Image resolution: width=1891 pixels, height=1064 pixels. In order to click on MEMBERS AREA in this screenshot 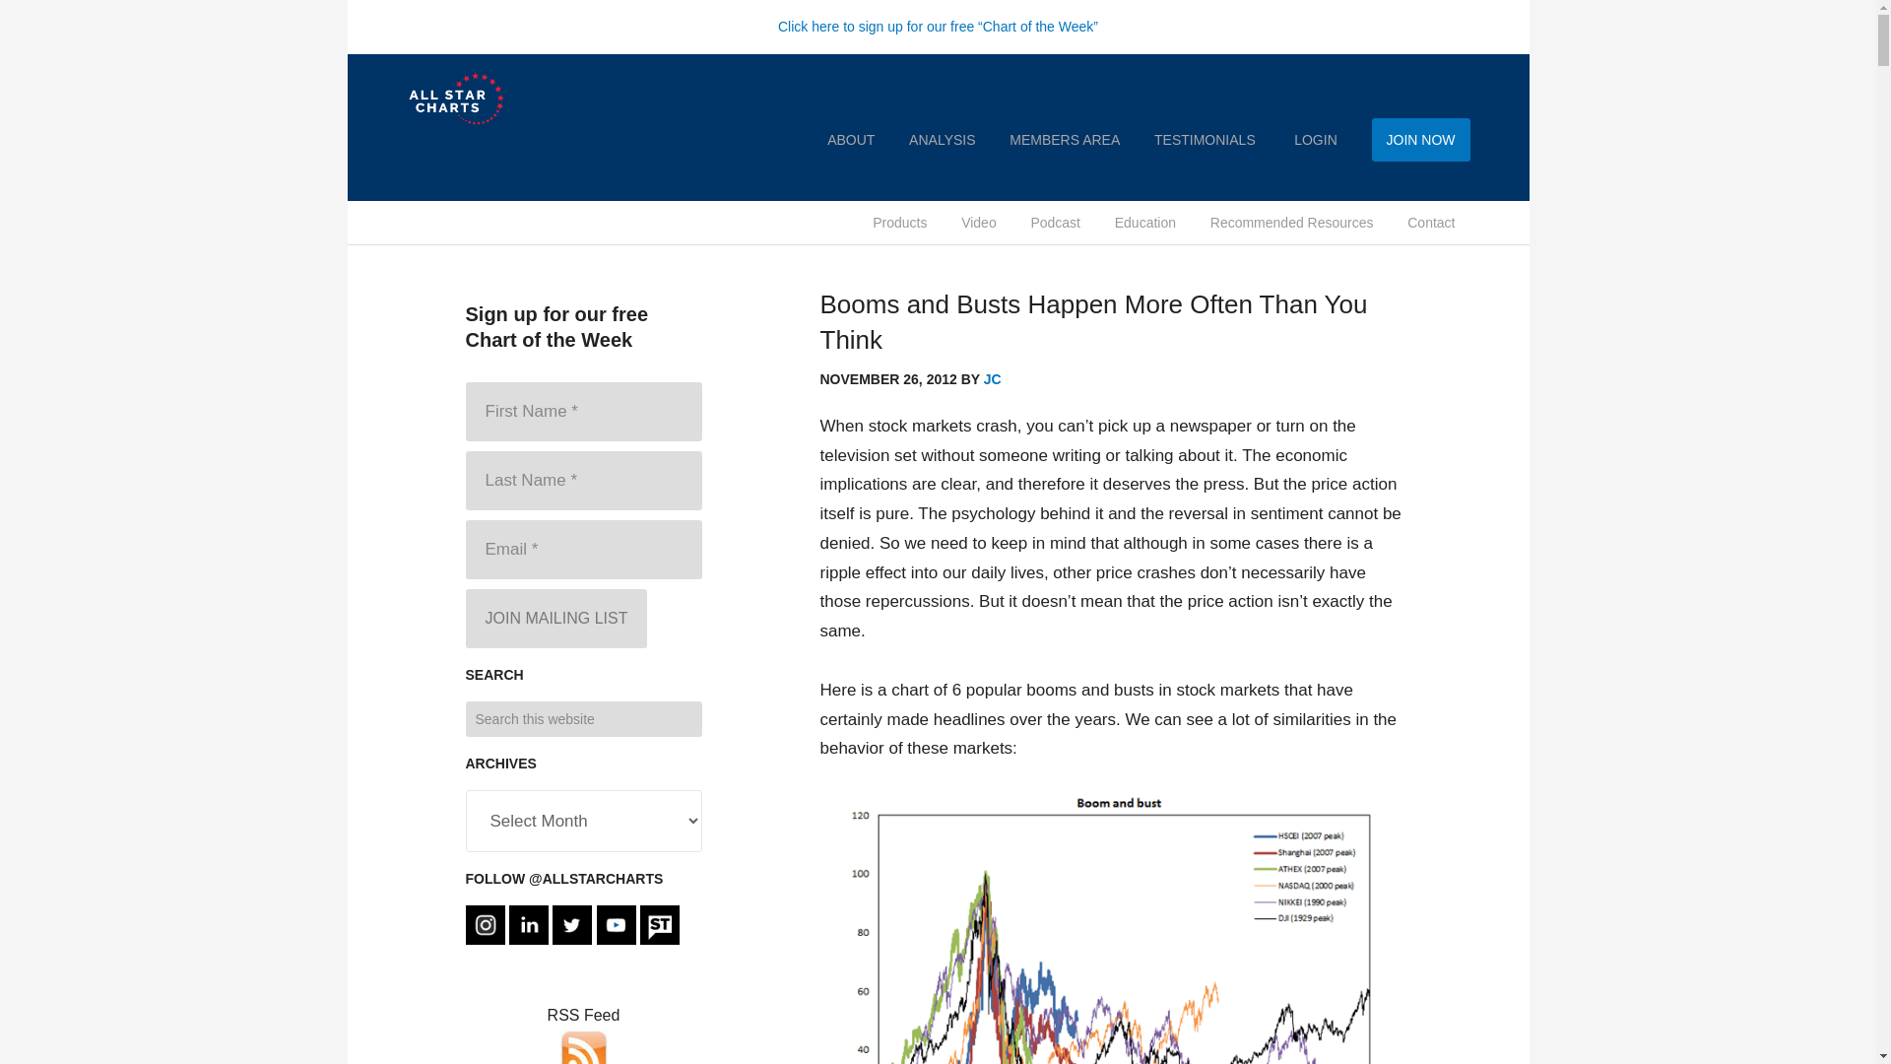, I will do `click(1064, 140)`.